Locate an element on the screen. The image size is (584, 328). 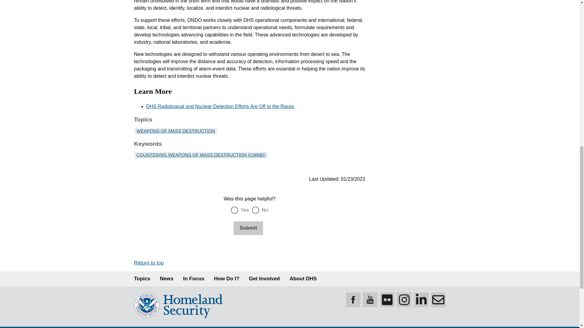
How Do I? is located at coordinates (227, 279).